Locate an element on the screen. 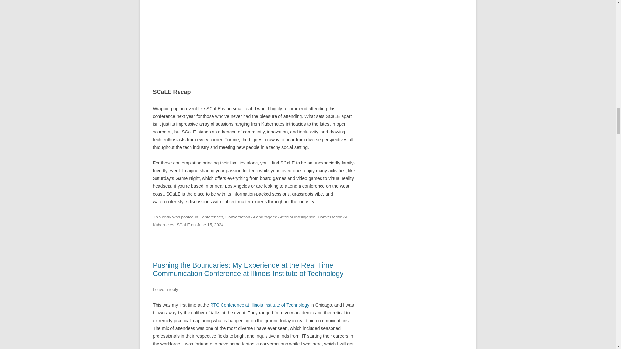  Conversation AI is located at coordinates (332, 217).